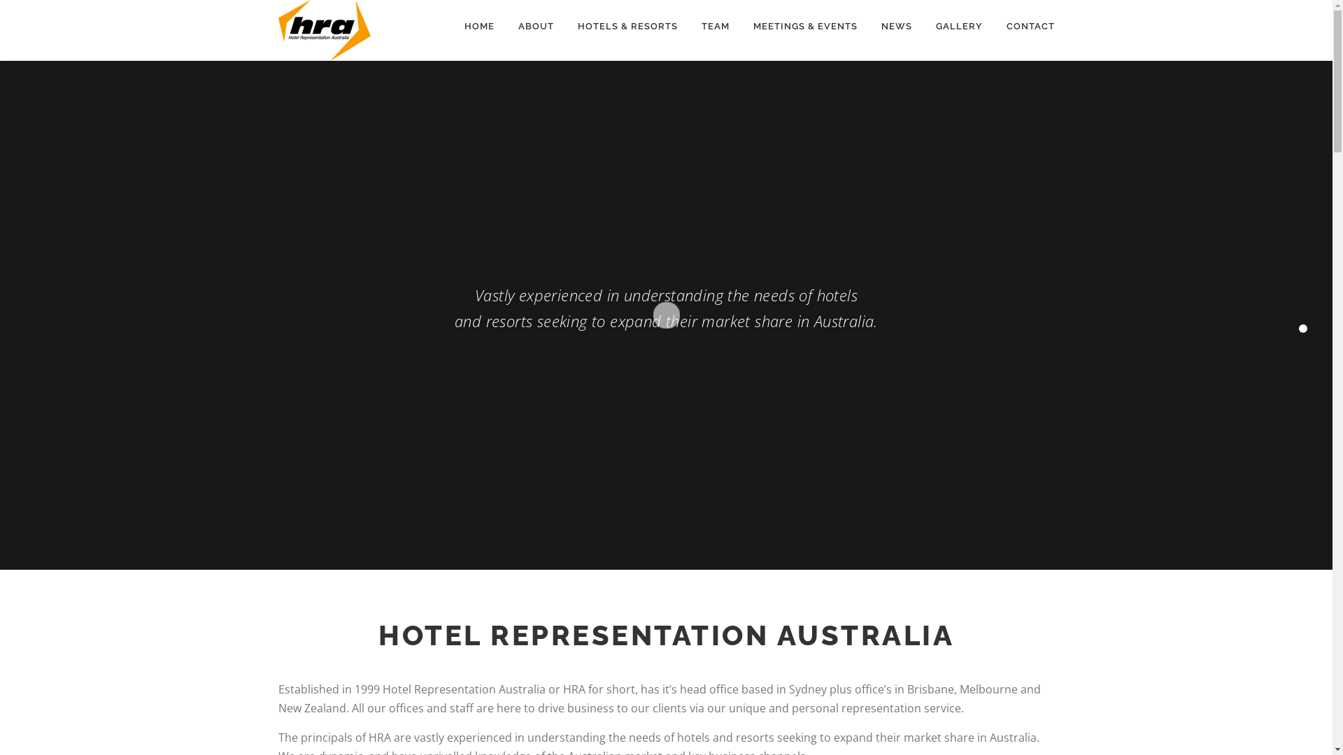  Describe the element at coordinates (536, 27) in the screenshot. I see `ABOUT` at that location.